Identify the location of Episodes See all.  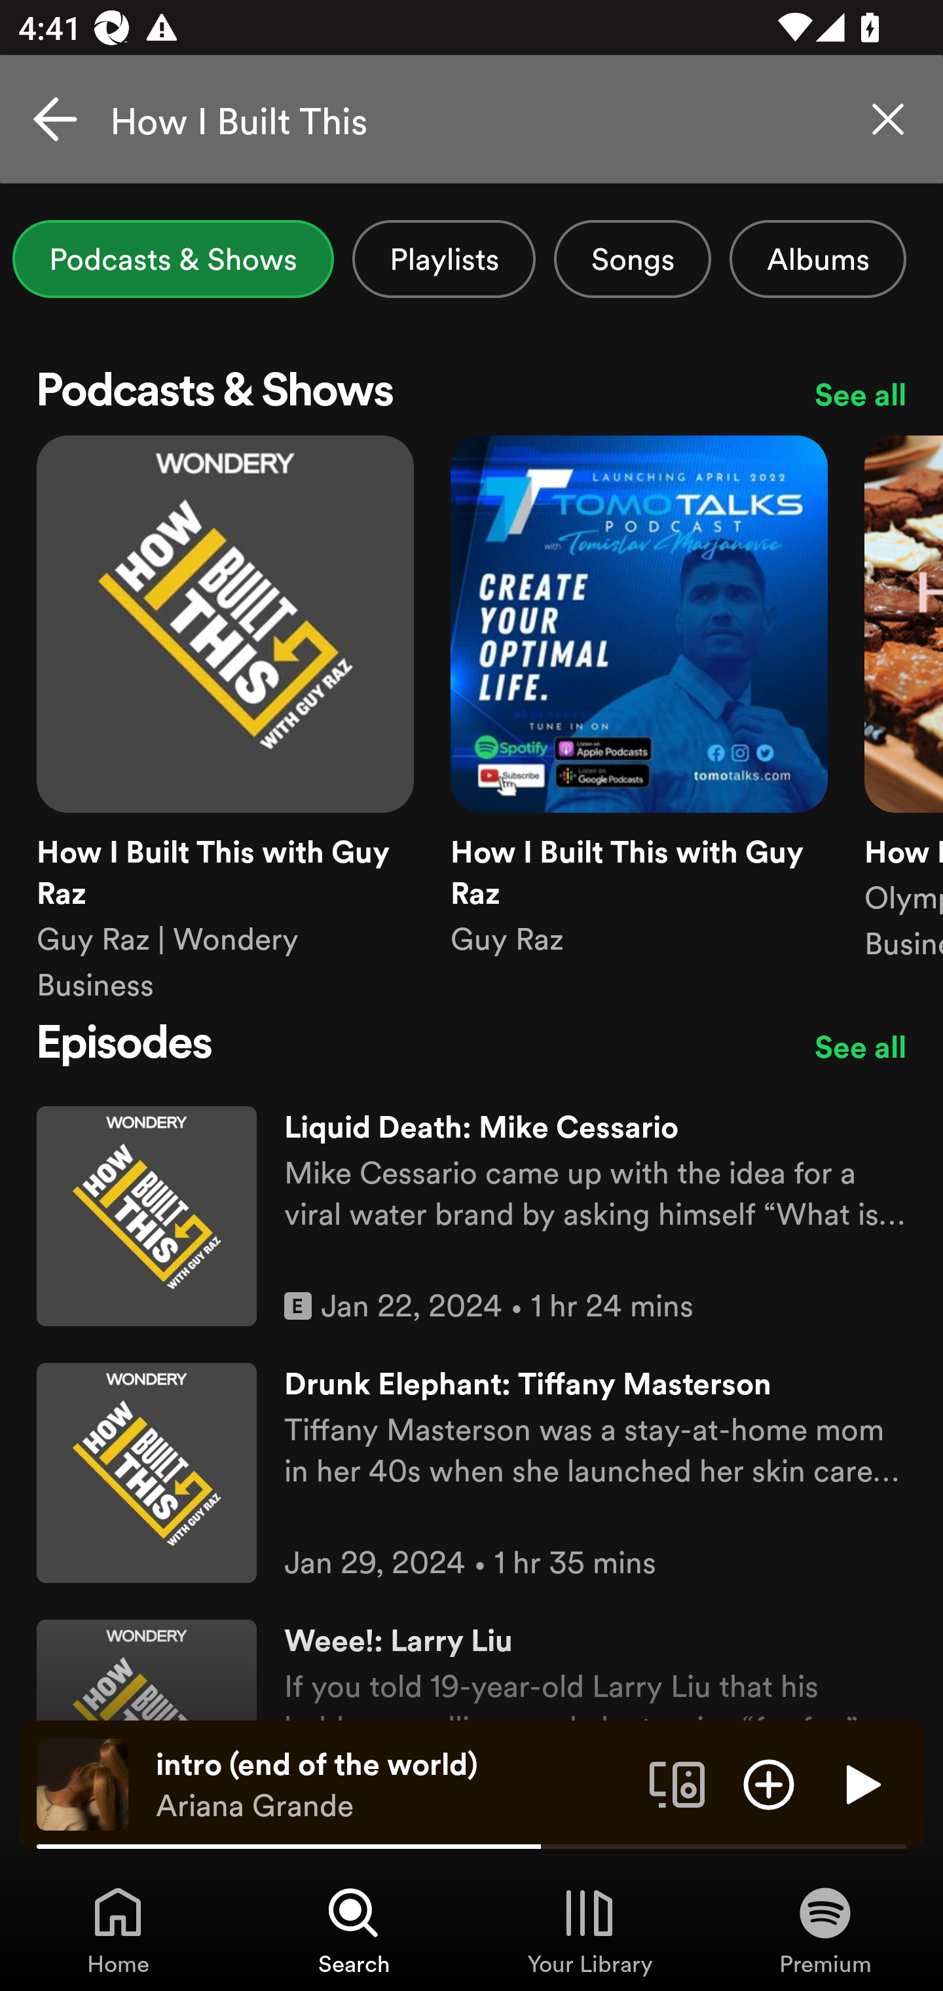
(471, 1046).